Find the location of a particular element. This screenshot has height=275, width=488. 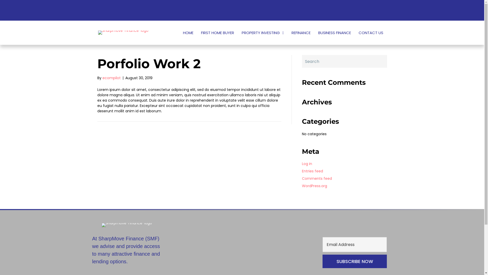

PROPERTY INVESTING is located at coordinates (263, 33).